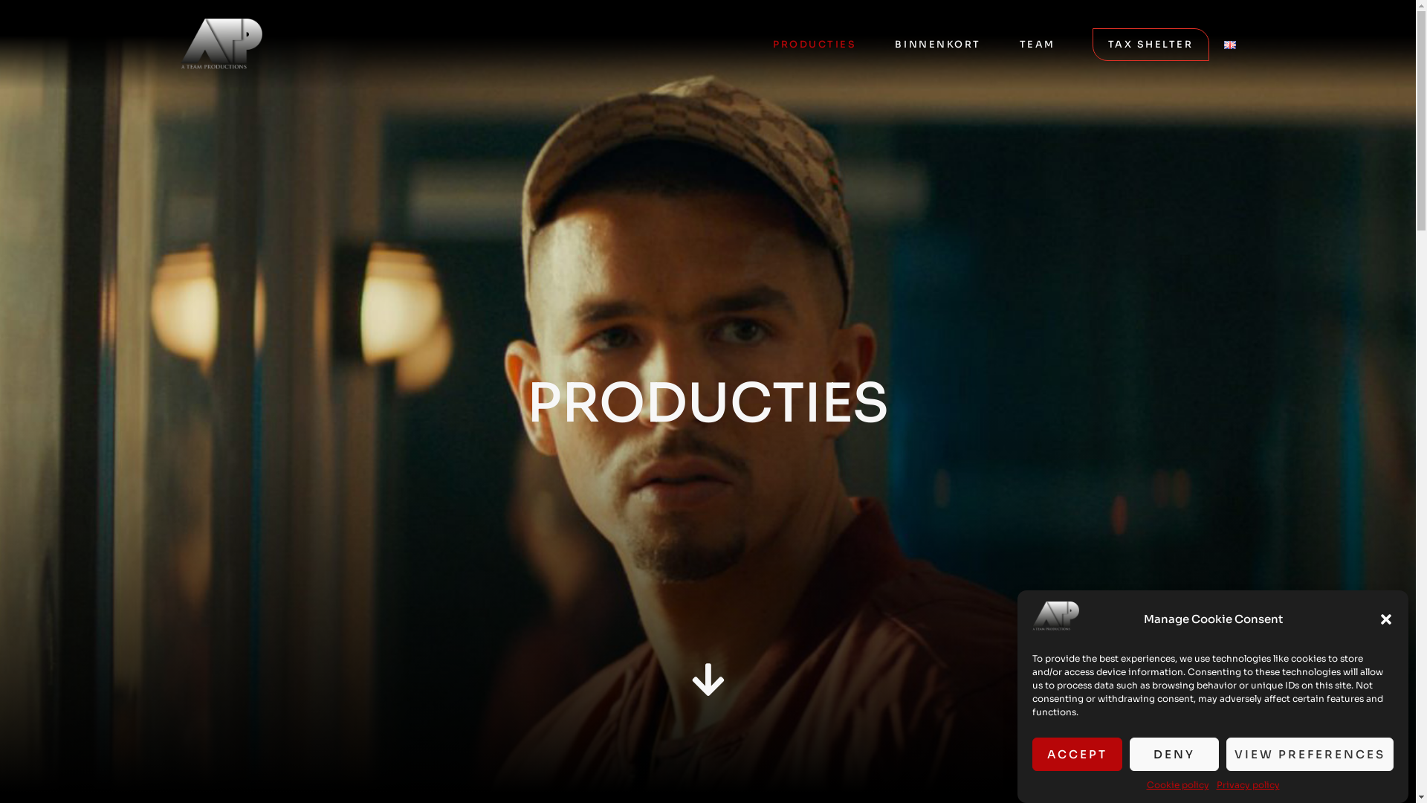 The width and height of the screenshot is (1427, 803). Describe the element at coordinates (938, 45) in the screenshot. I see `BINNENKORT` at that location.